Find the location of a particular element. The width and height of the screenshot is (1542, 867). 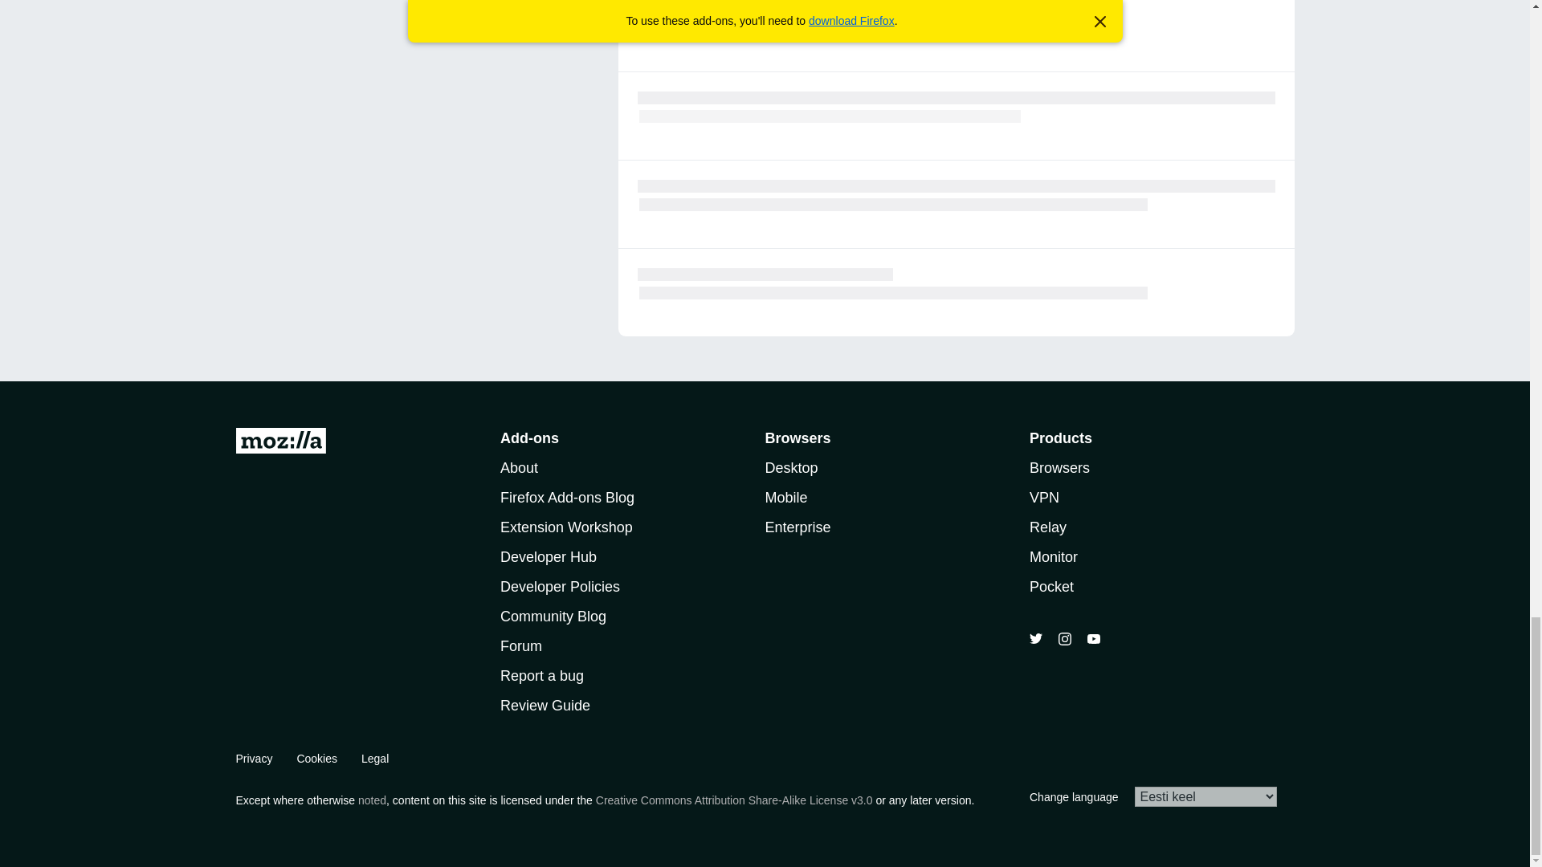

Enterprise is located at coordinates (798, 527).